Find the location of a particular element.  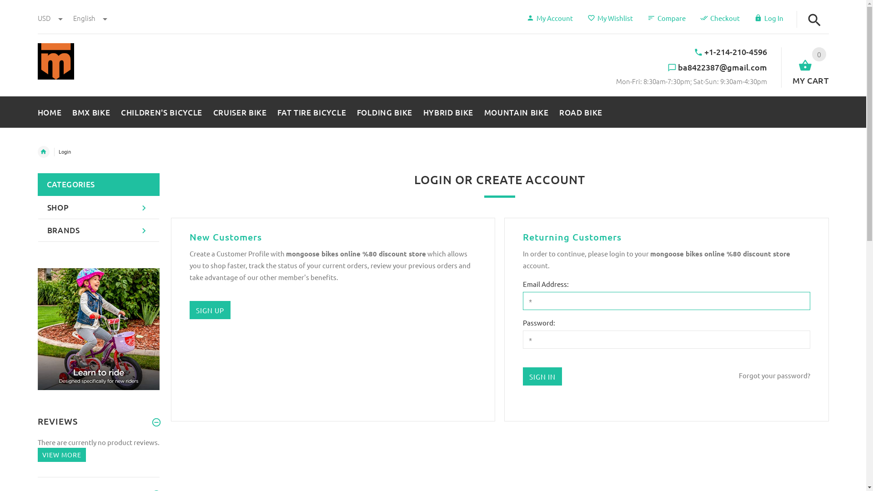

FOLDING BIKE is located at coordinates (385, 110).